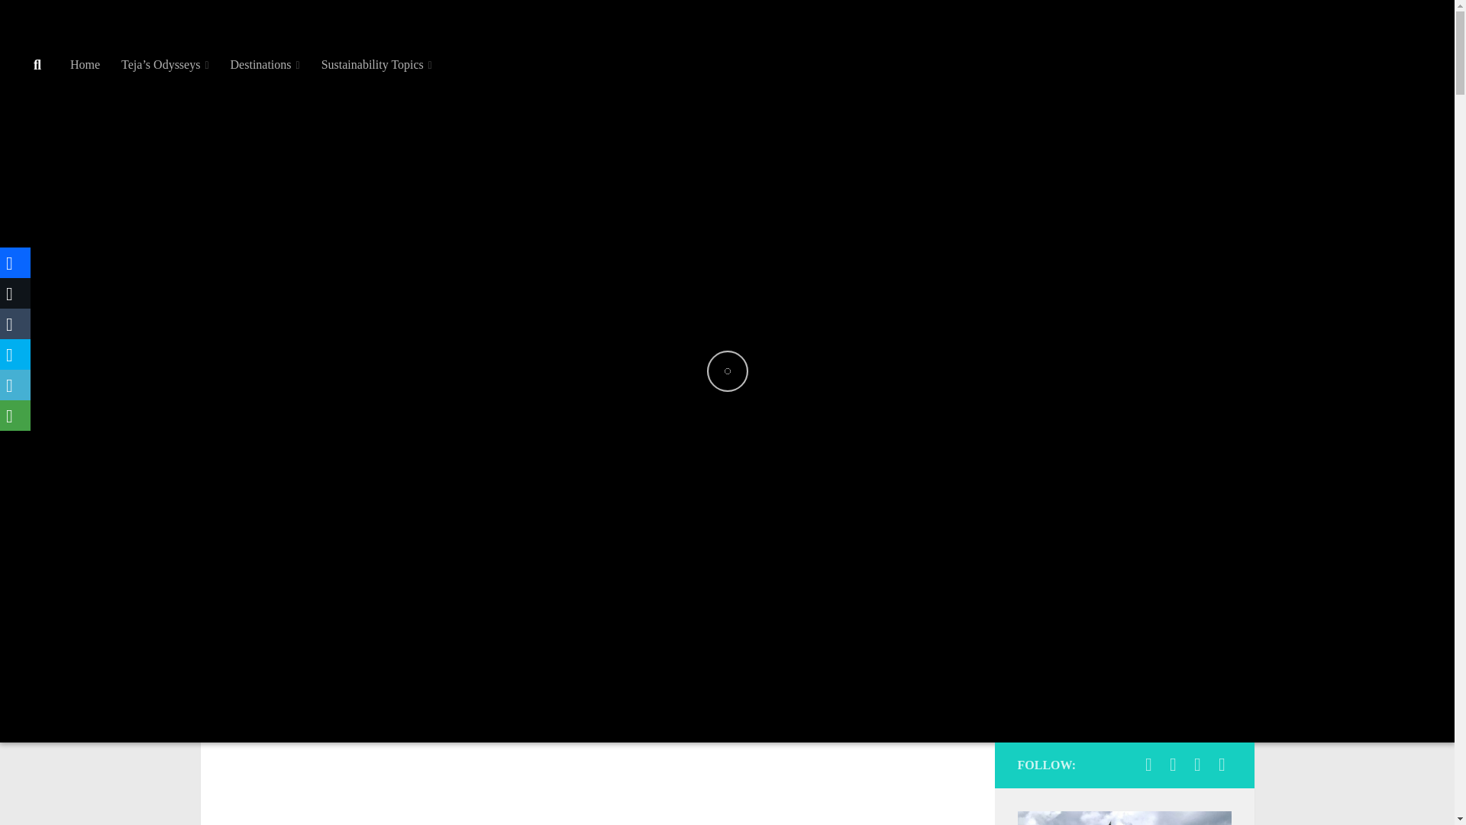 Image resolution: width=1466 pixels, height=825 pixels. I want to click on Come to the Horizon, so click(1197, 765).